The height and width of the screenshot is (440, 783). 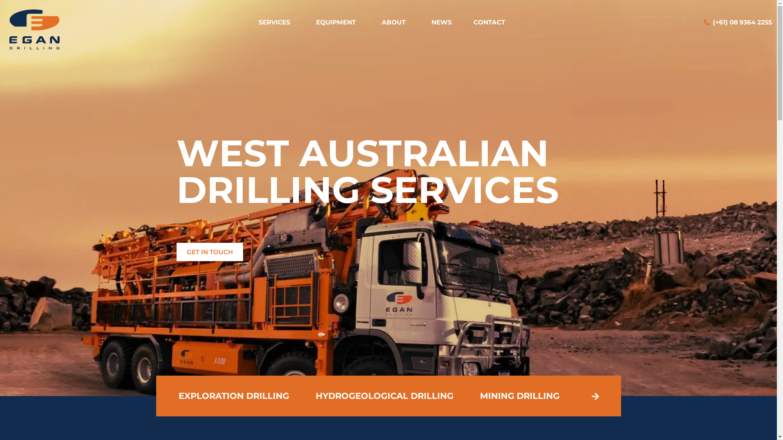 I want to click on MINING DRILLING, so click(x=520, y=396).